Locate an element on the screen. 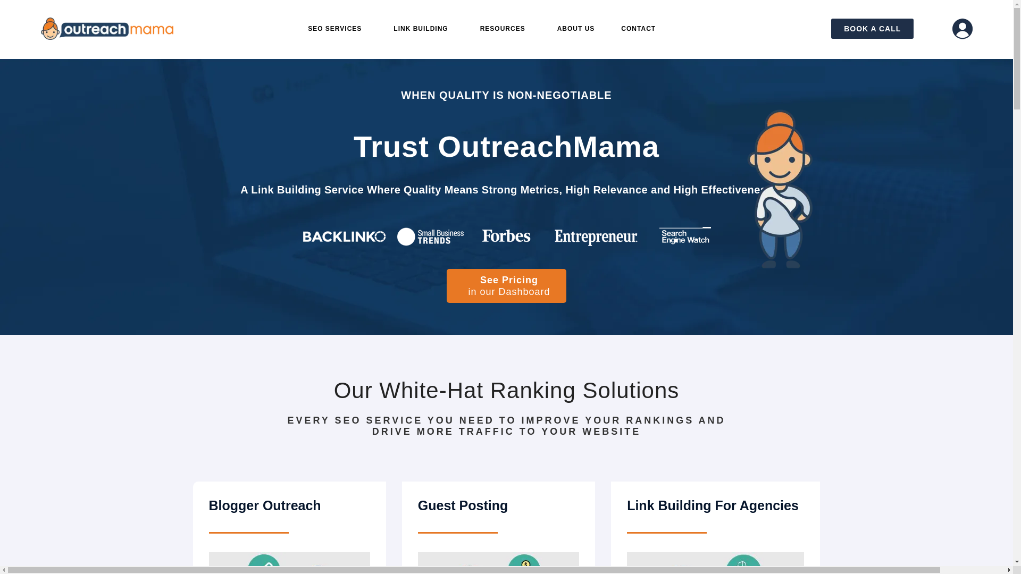 The height and width of the screenshot is (574, 1021). RESOURCES is located at coordinates (505, 29).